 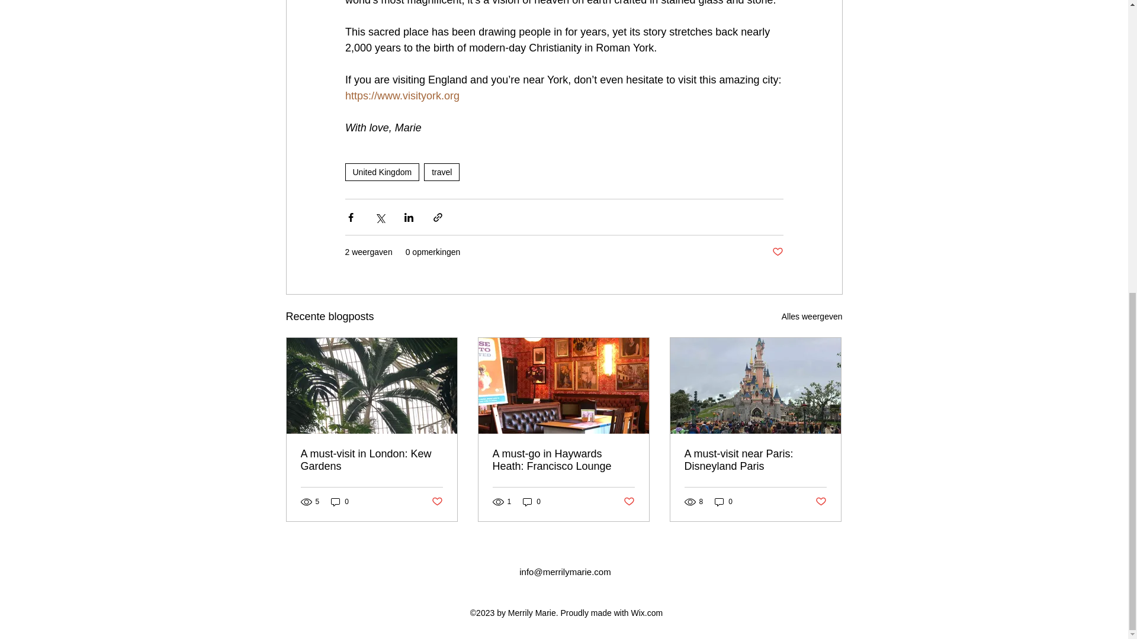 I want to click on A must-go in Haywards Heath: Francisco Lounge, so click(x=563, y=460).